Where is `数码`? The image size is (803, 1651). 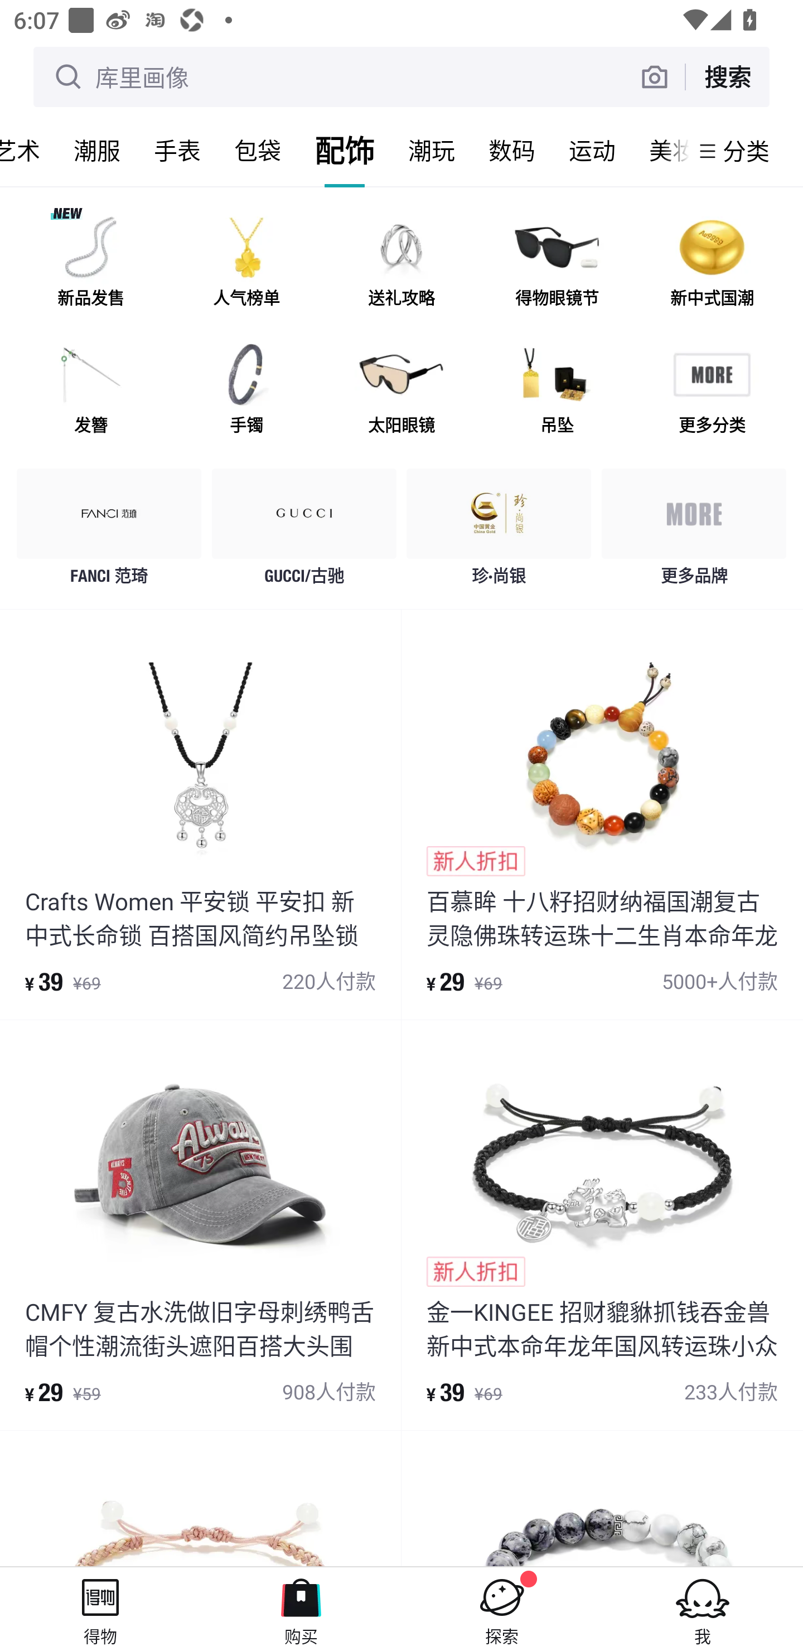
数码 is located at coordinates (512, 151).